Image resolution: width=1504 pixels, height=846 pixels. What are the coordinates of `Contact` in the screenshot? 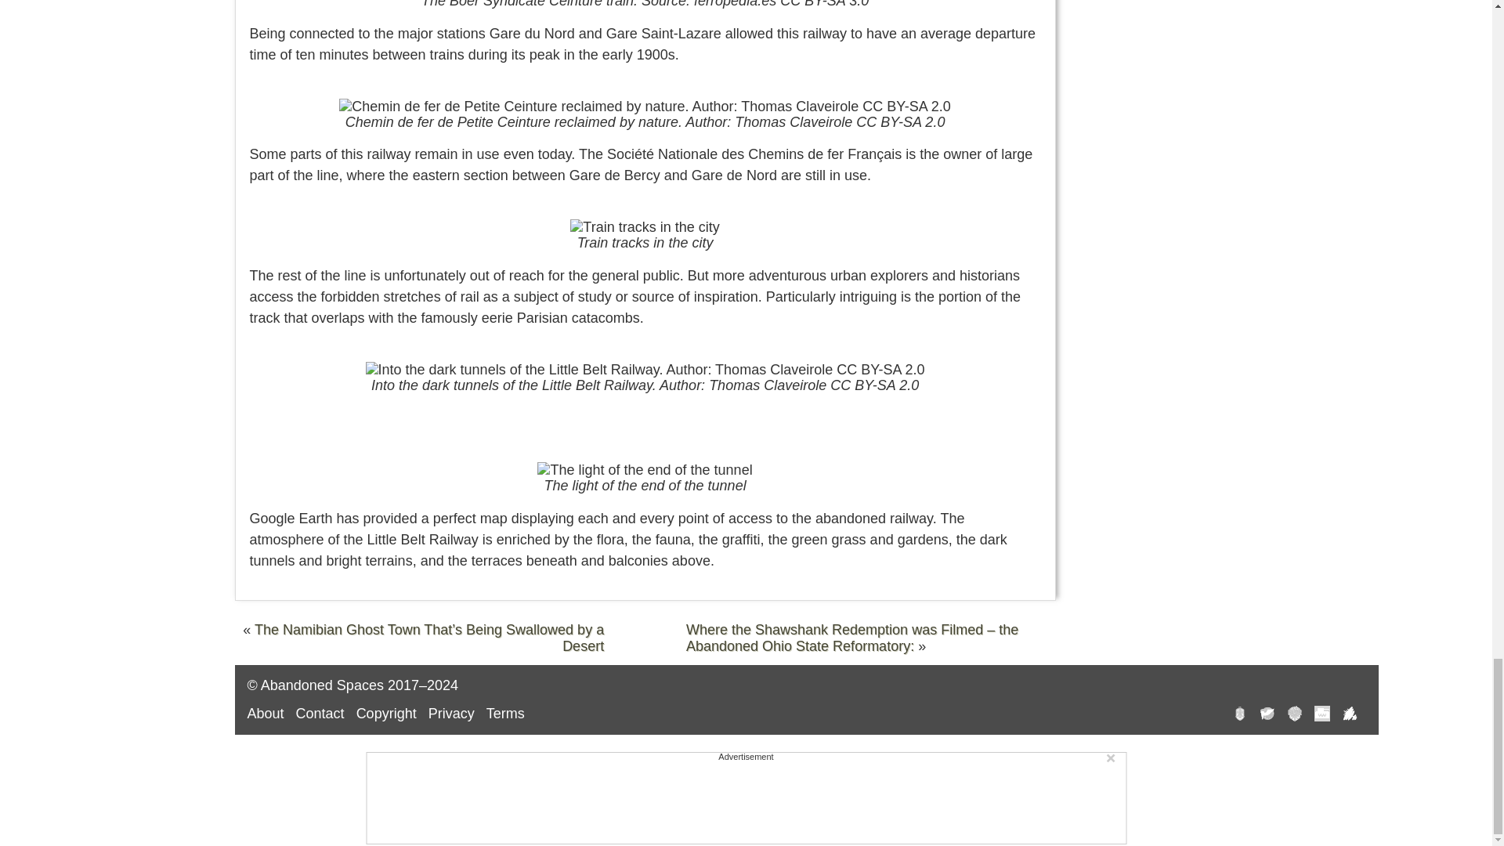 It's located at (320, 713).